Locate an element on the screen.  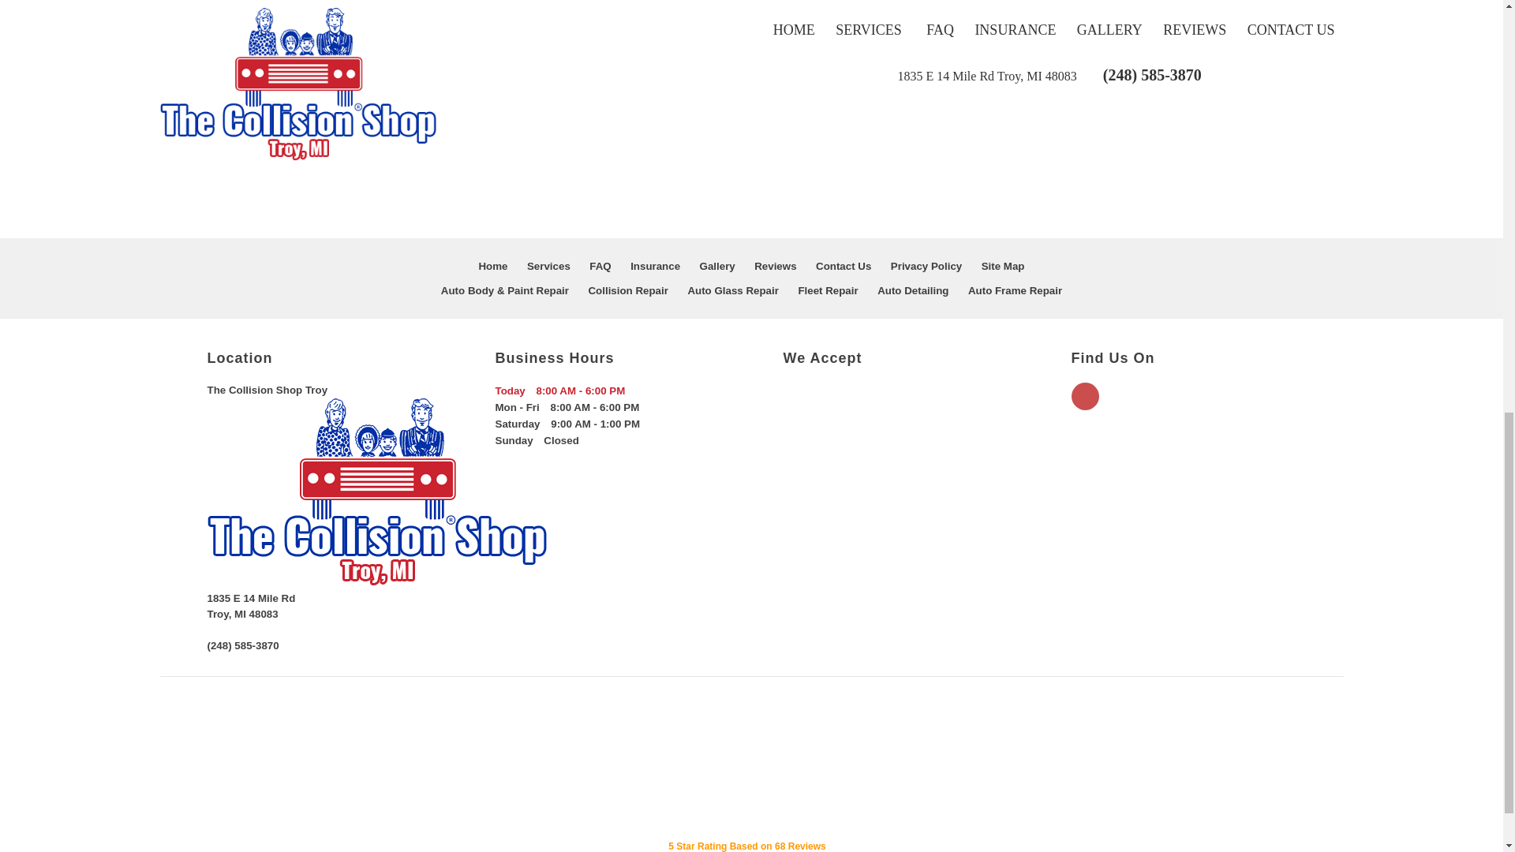
Privacy Policy is located at coordinates (926, 266).